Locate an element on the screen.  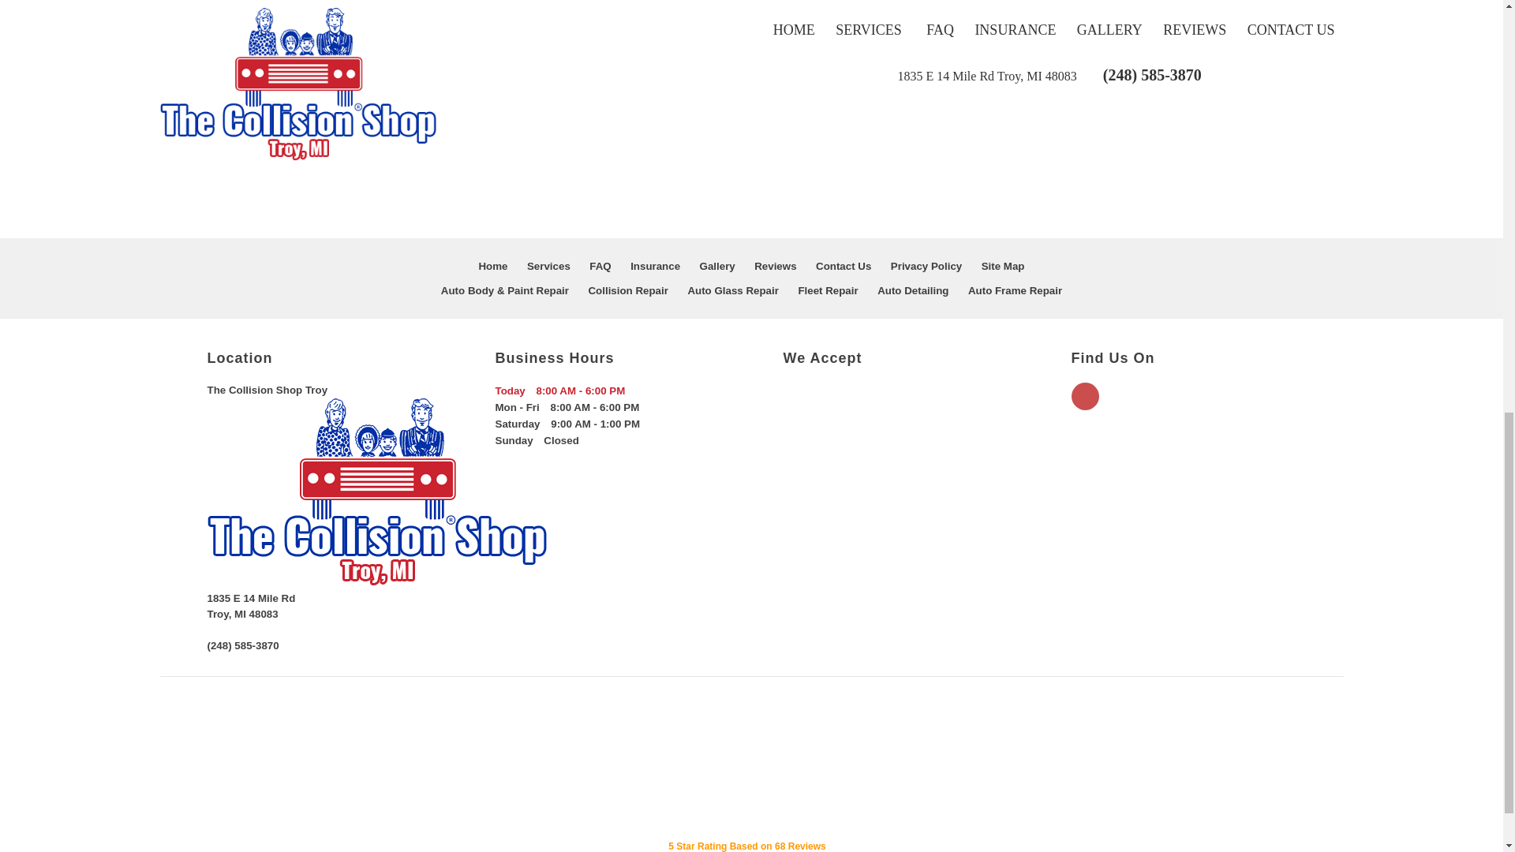
Privacy Policy is located at coordinates (926, 266).